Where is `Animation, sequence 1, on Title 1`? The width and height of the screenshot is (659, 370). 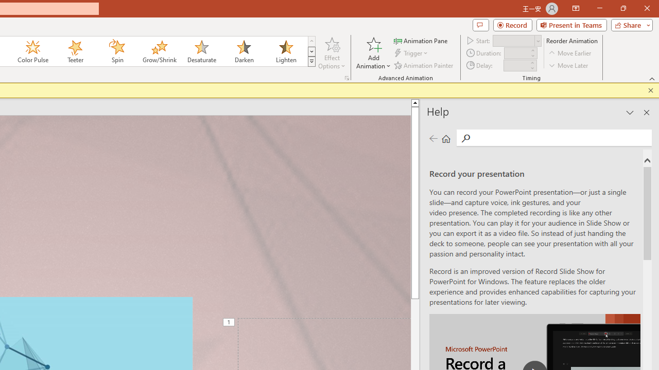 Animation, sequence 1, on Title 1 is located at coordinates (230, 323).